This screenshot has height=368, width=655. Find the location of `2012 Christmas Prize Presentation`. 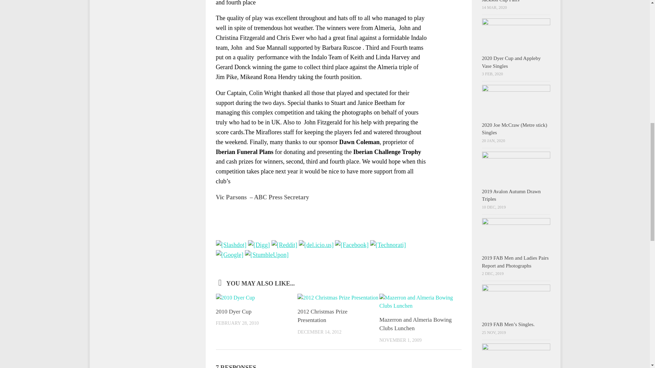

2012 Christmas Prize Presentation is located at coordinates (322, 316).